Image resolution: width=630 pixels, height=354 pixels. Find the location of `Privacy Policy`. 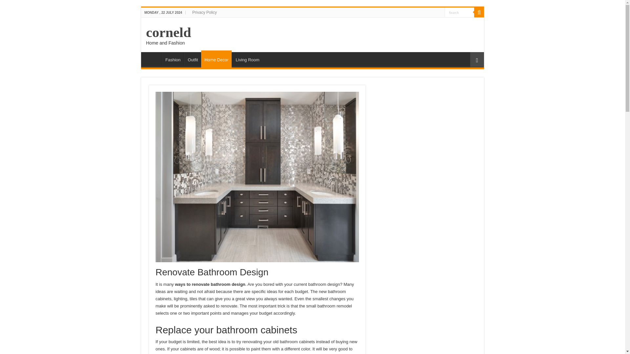

Privacy Policy is located at coordinates (204, 12).